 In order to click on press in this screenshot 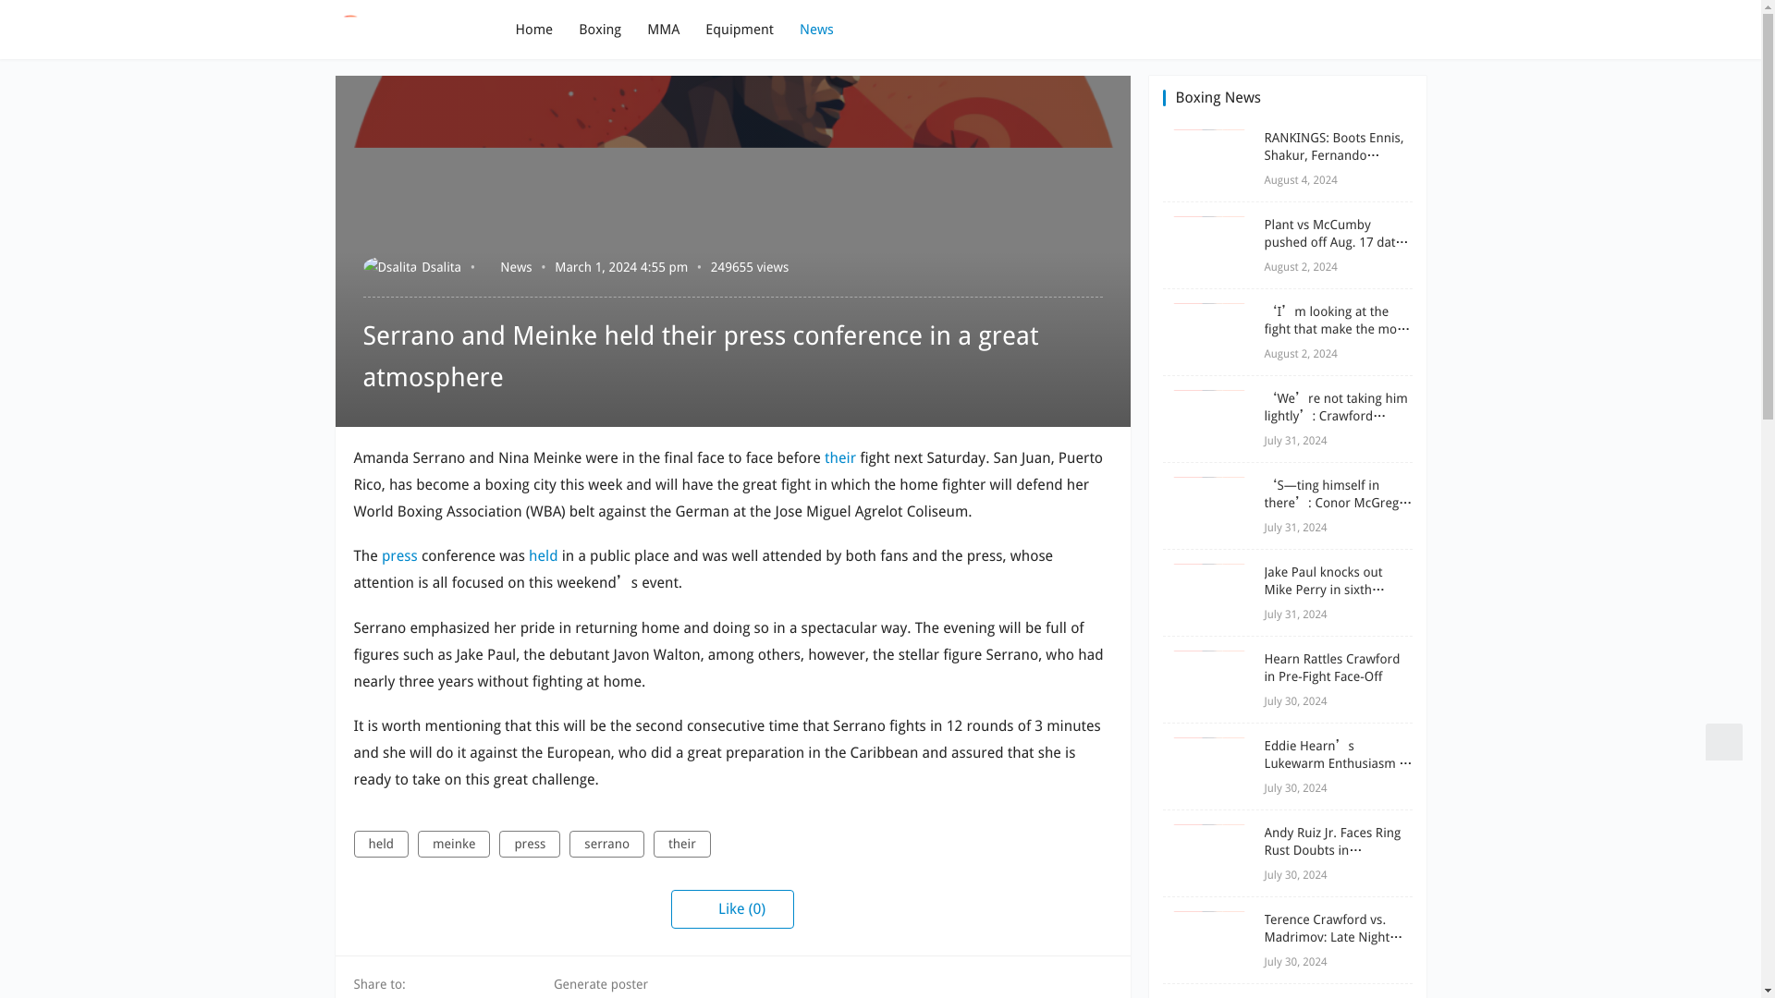, I will do `click(529, 843)`.